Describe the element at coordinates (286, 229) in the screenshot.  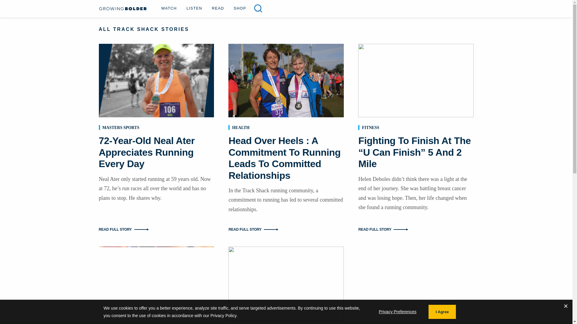
I see `READ FULL STORY` at that location.